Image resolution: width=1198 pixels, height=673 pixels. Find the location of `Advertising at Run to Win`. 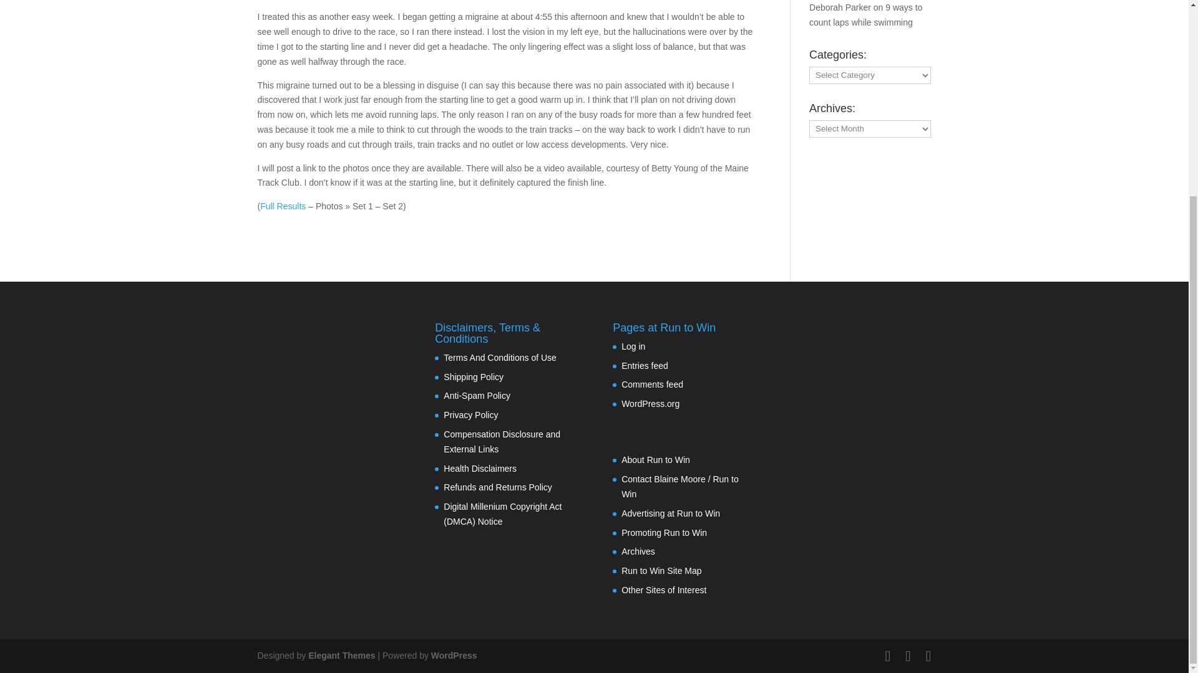

Advertising at Run to Win is located at coordinates (670, 513).